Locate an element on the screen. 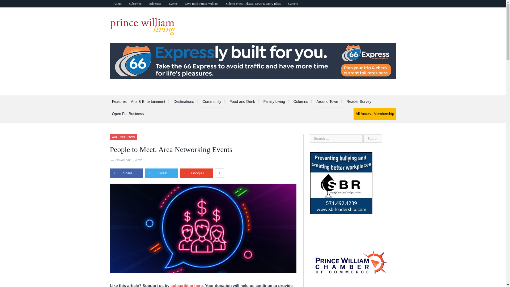 The width and height of the screenshot is (510, 287). Local Prince William Events is located at coordinates (173, 4).